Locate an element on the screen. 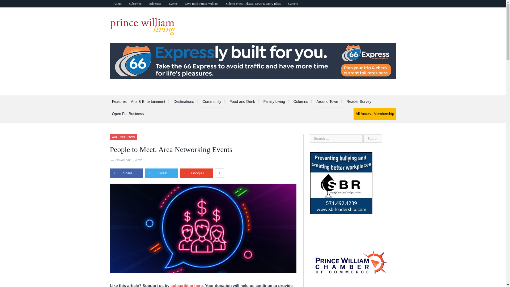 The width and height of the screenshot is (510, 287). Local Prince William Events is located at coordinates (173, 4).